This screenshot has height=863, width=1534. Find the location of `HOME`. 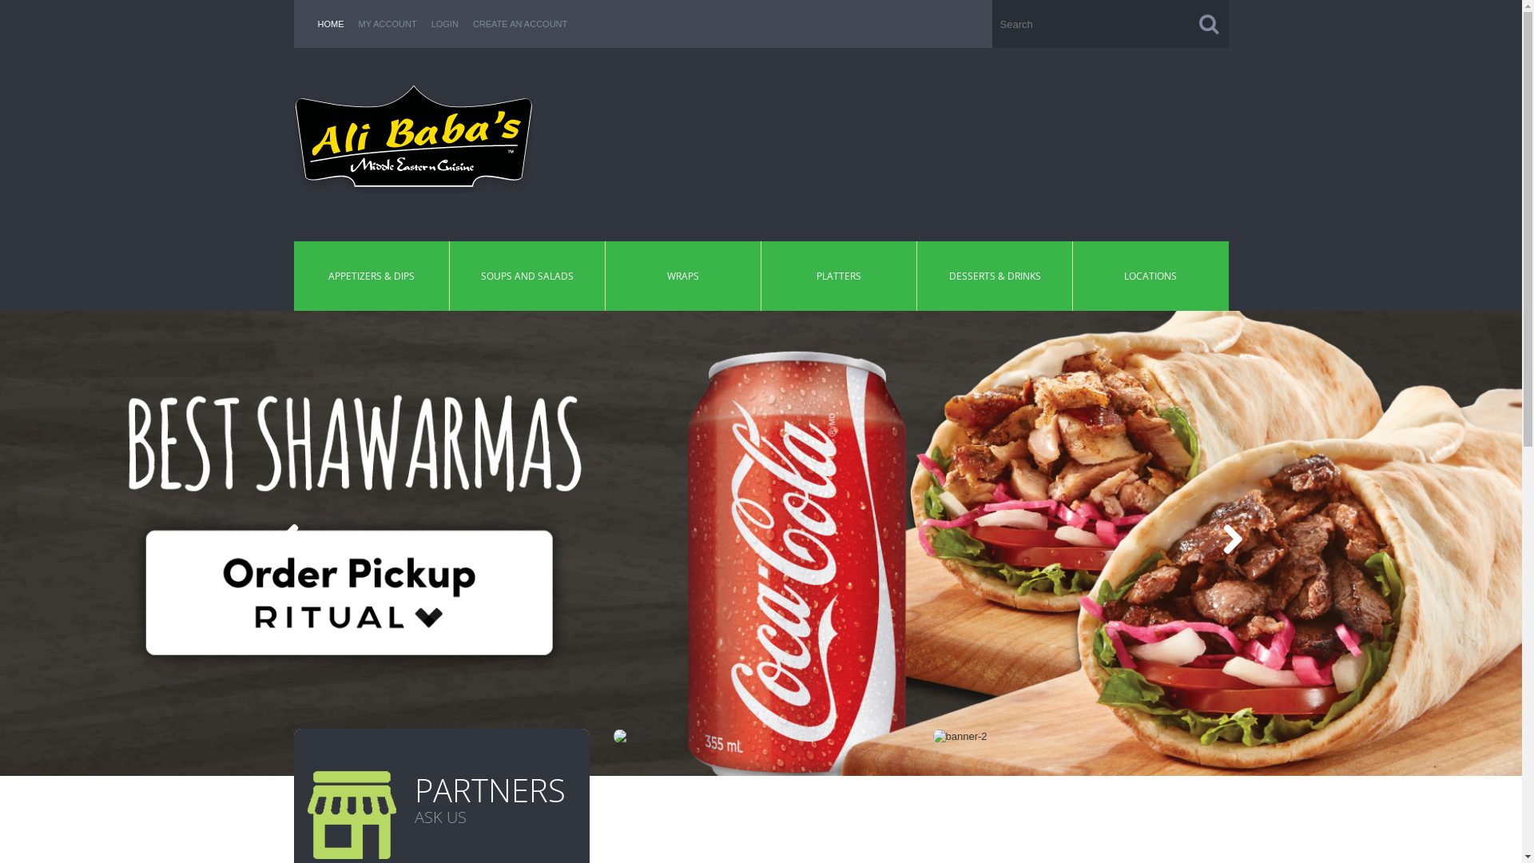

HOME is located at coordinates (331, 24).